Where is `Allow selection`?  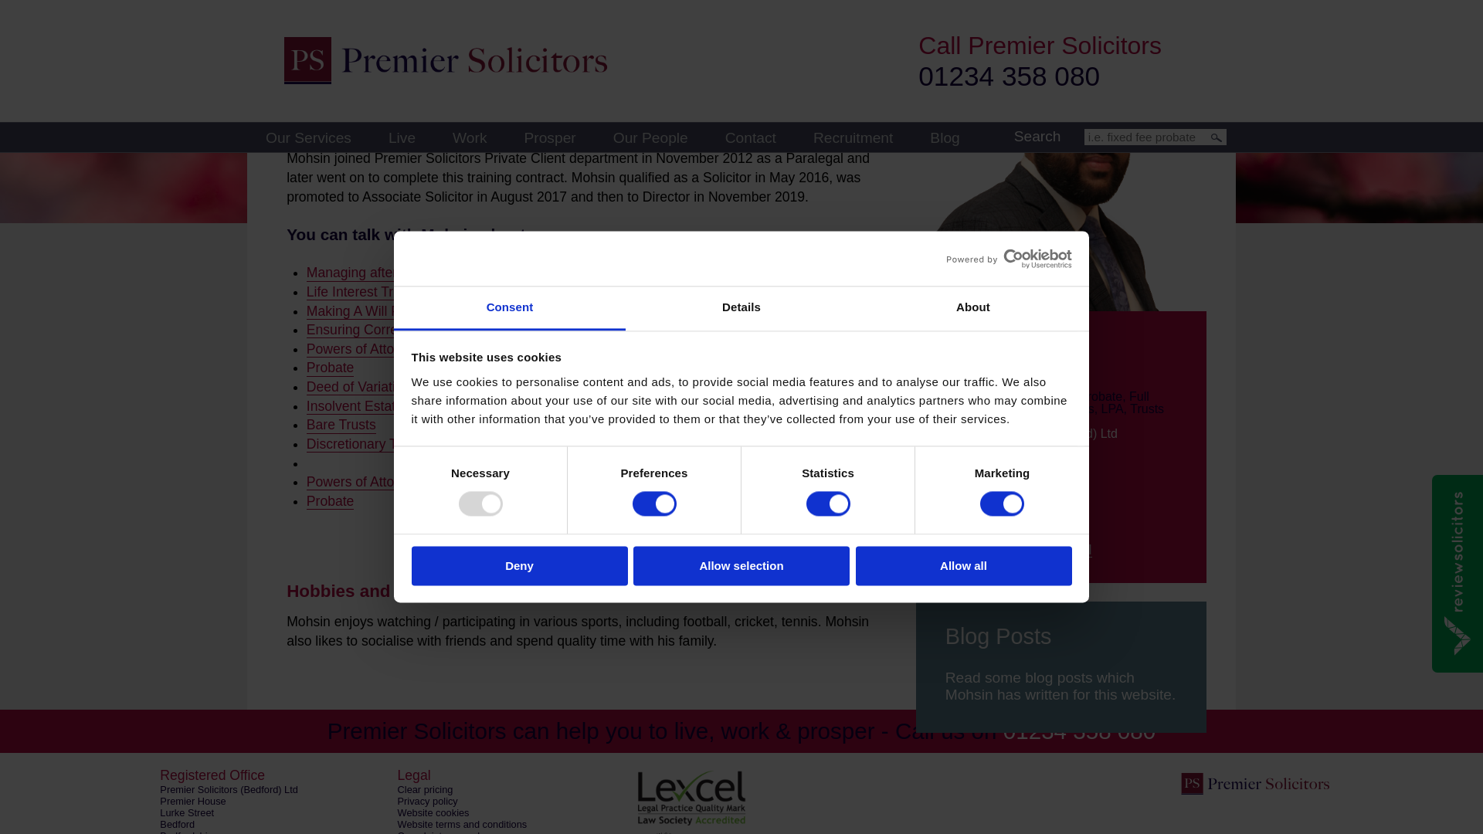
Allow selection is located at coordinates (741, 185).